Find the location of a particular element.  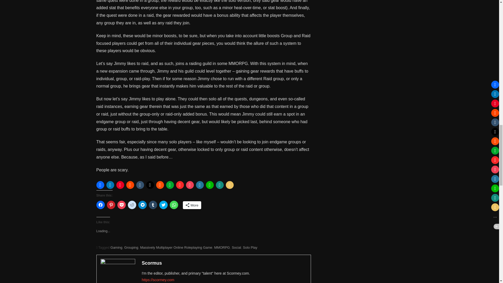

Click to share on Pinterest is located at coordinates (111, 205).